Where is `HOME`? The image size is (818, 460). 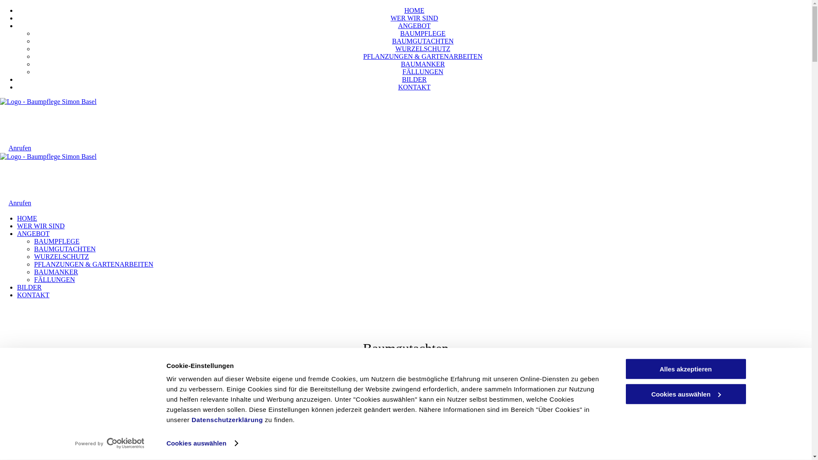 HOME is located at coordinates (414, 10).